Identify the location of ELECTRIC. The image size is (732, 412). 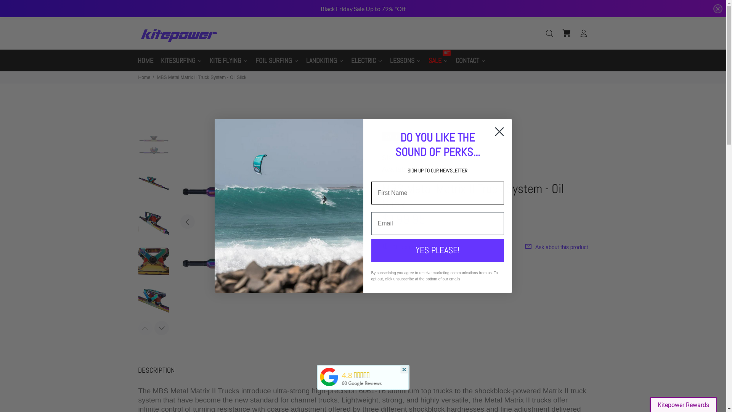
(366, 60).